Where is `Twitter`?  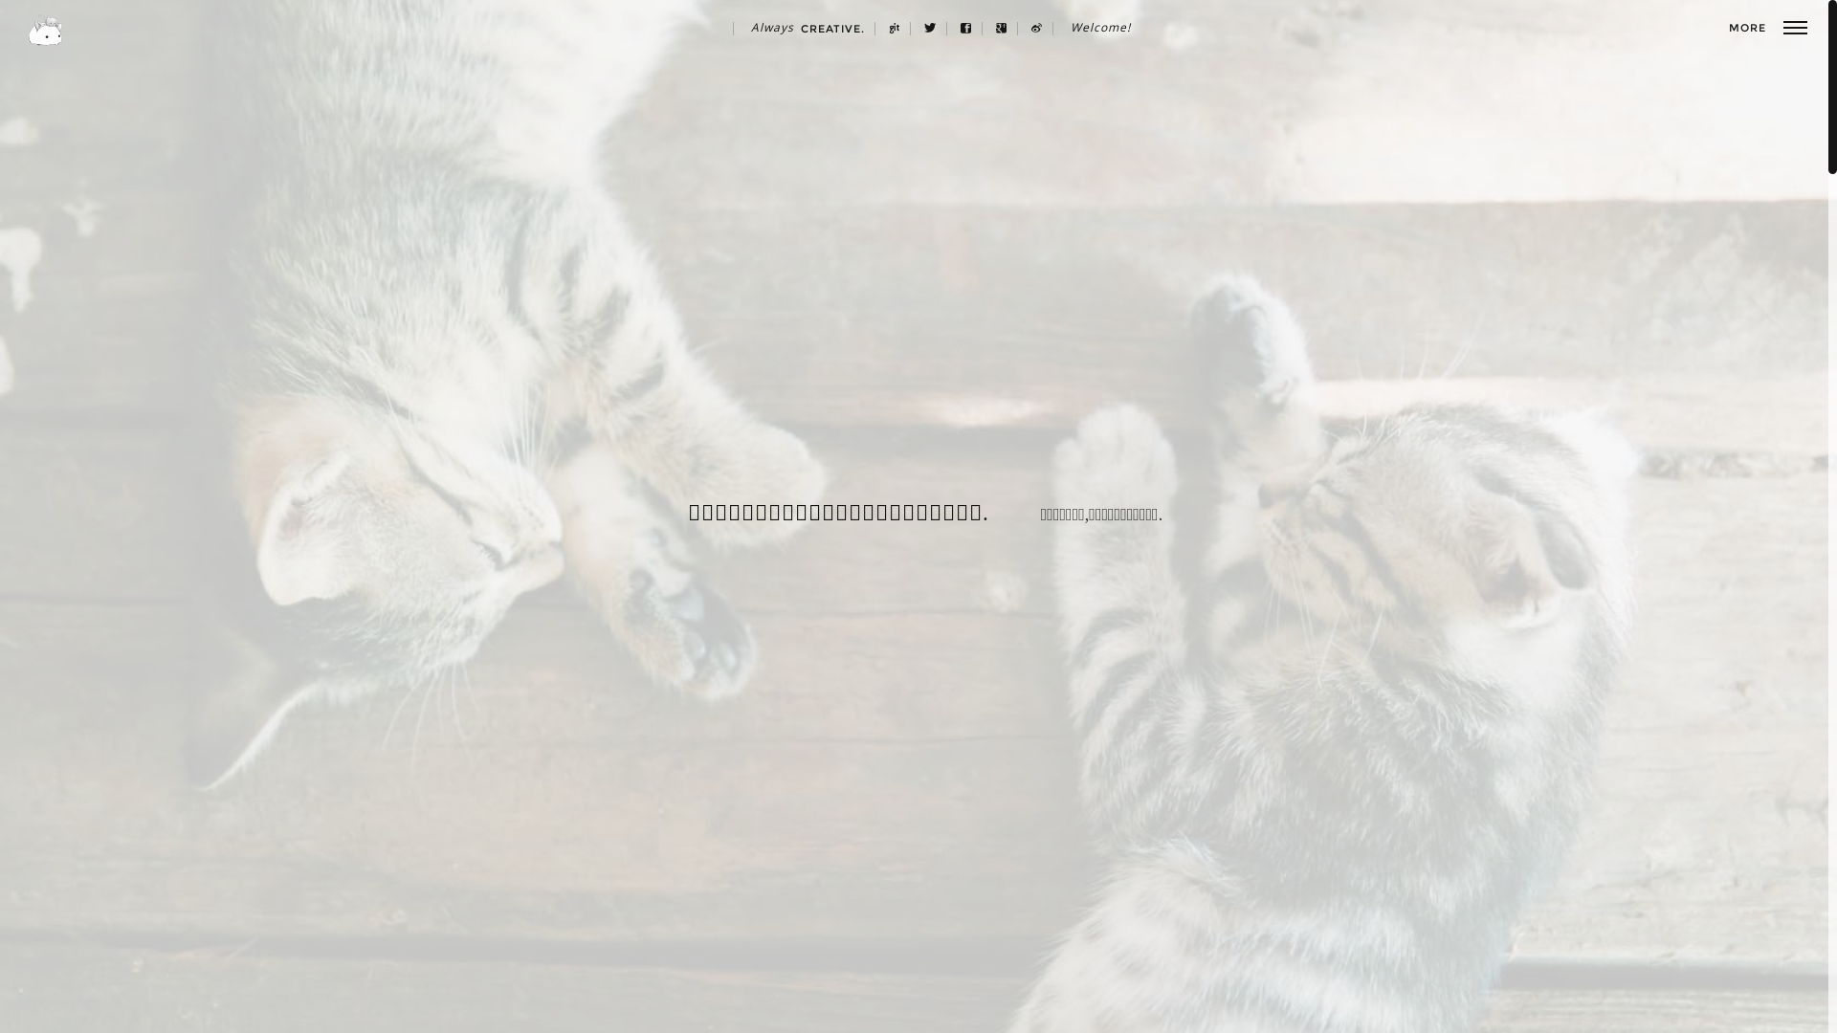 Twitter is located at coordinates (931, 29).